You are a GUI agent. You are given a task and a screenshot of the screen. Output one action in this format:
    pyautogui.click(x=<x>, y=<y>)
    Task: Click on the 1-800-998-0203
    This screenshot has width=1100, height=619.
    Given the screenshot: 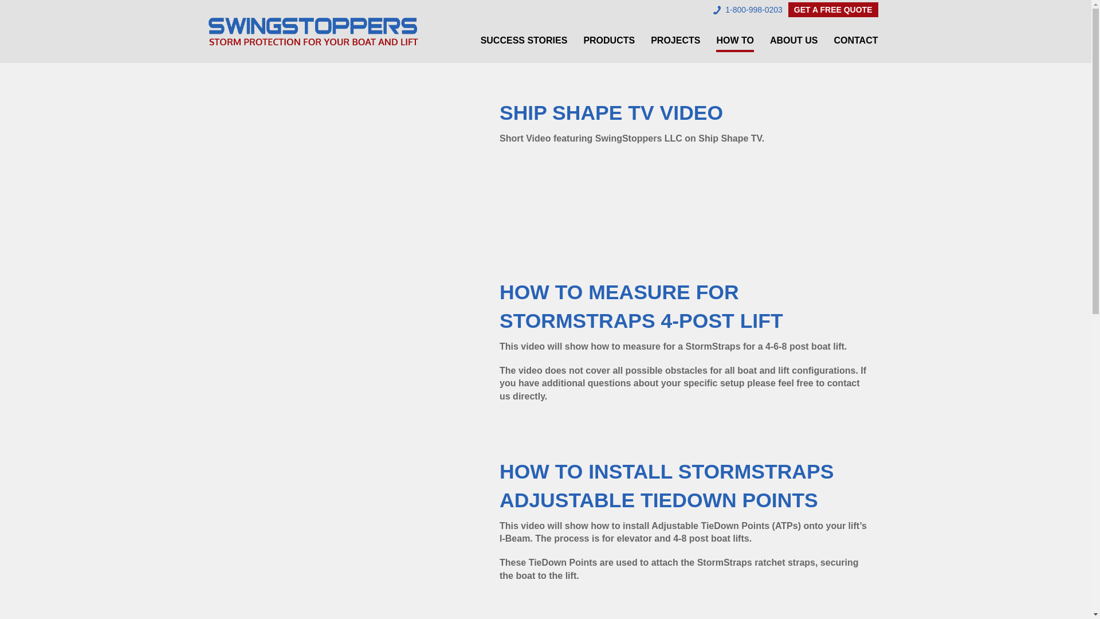 What is the action you would take?
    pyautogui.click(x=747, y=9)
    